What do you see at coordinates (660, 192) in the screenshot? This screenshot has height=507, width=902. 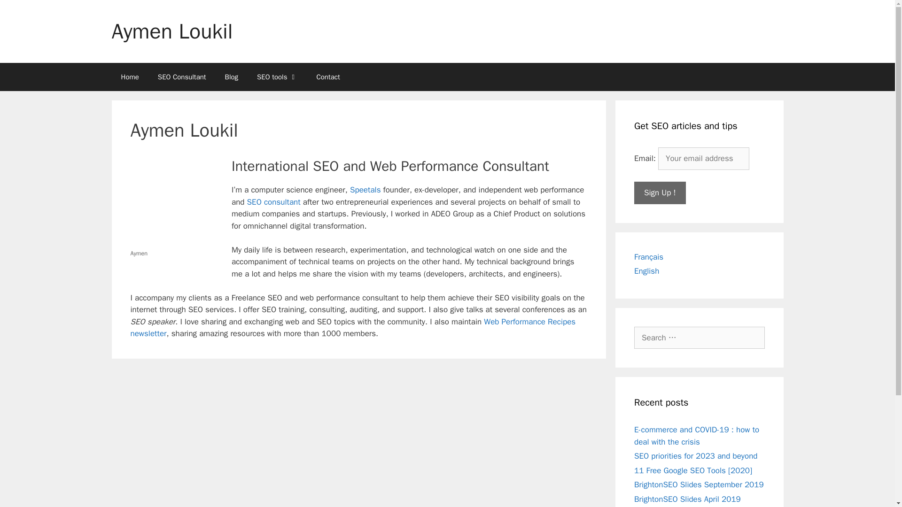 I see `Sign Up !` at bounding box center [660, 192].